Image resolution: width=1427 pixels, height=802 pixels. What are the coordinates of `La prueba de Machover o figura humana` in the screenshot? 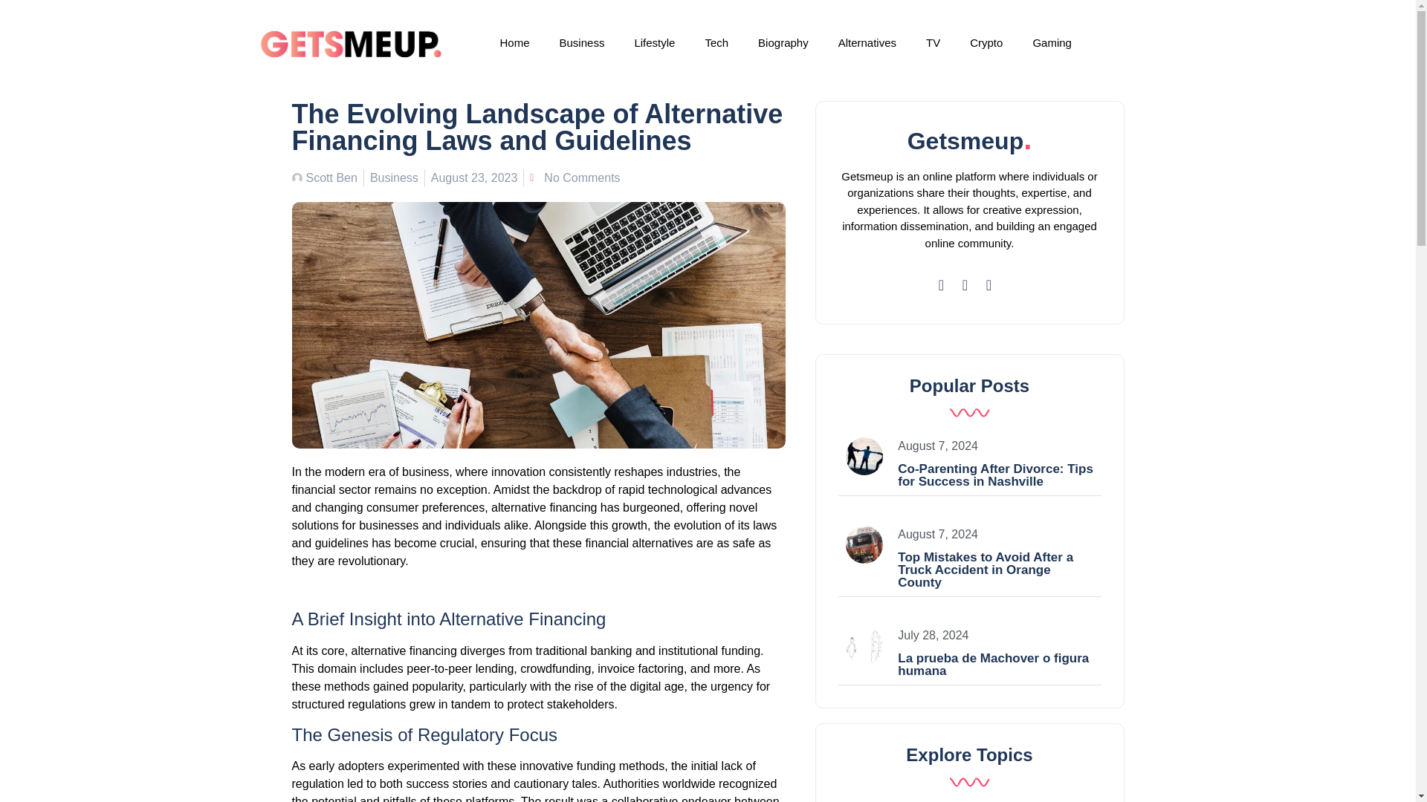 It's located at (993, 664).